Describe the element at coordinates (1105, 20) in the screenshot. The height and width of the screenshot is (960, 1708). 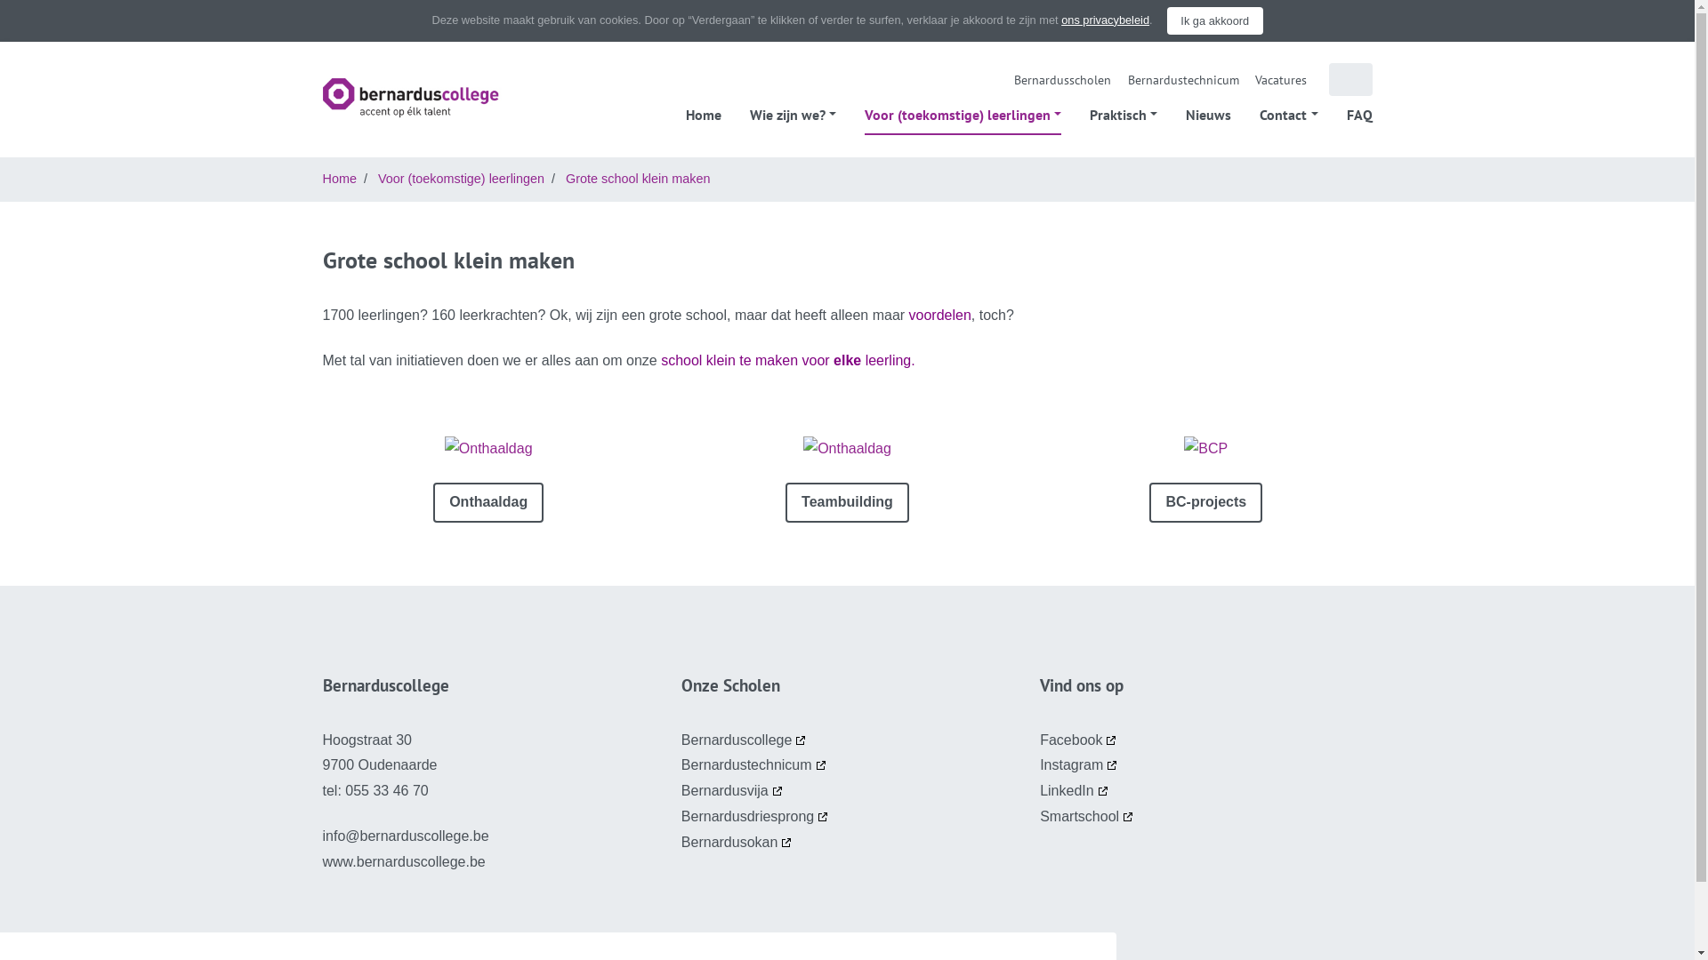
I see `ons privacybeleid` at that location.